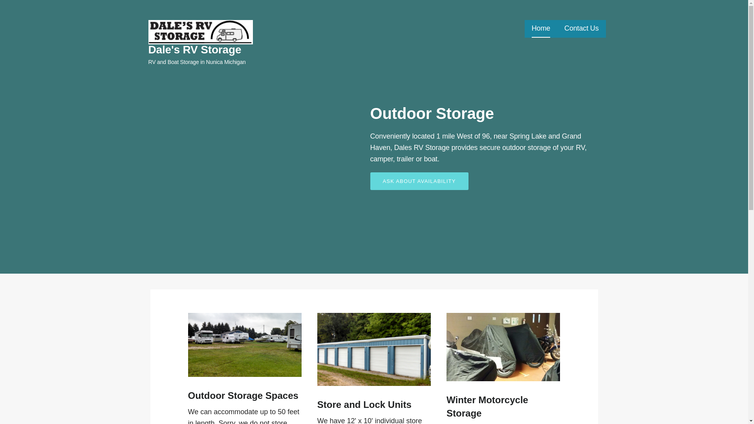  I want to click on Home, so click(541, 29).